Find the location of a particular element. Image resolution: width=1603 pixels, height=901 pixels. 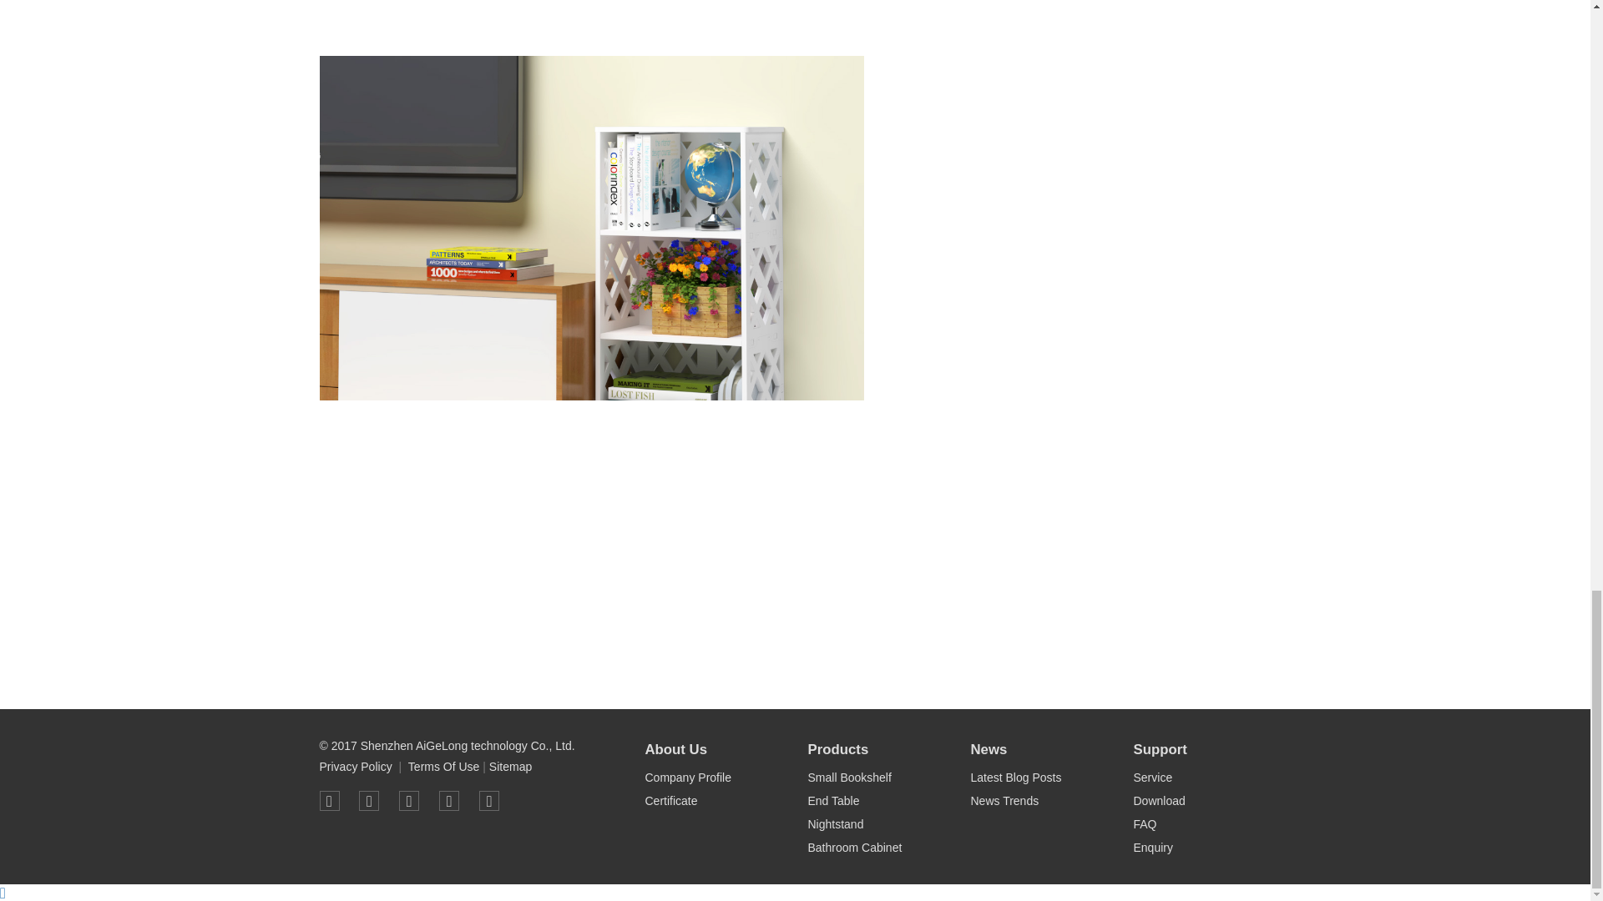

Bathroom Cabinet is located at coordinates (854, 848).